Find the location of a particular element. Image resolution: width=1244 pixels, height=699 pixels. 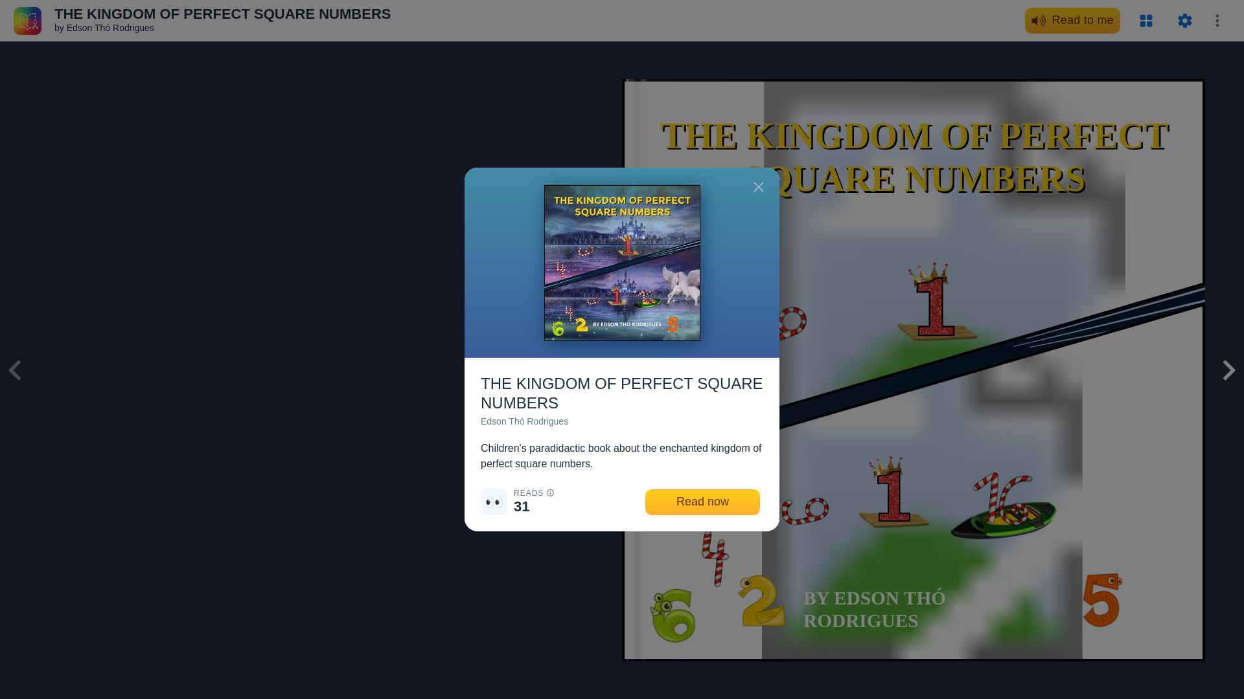

Book Creator is located at coordinates (27, 19).